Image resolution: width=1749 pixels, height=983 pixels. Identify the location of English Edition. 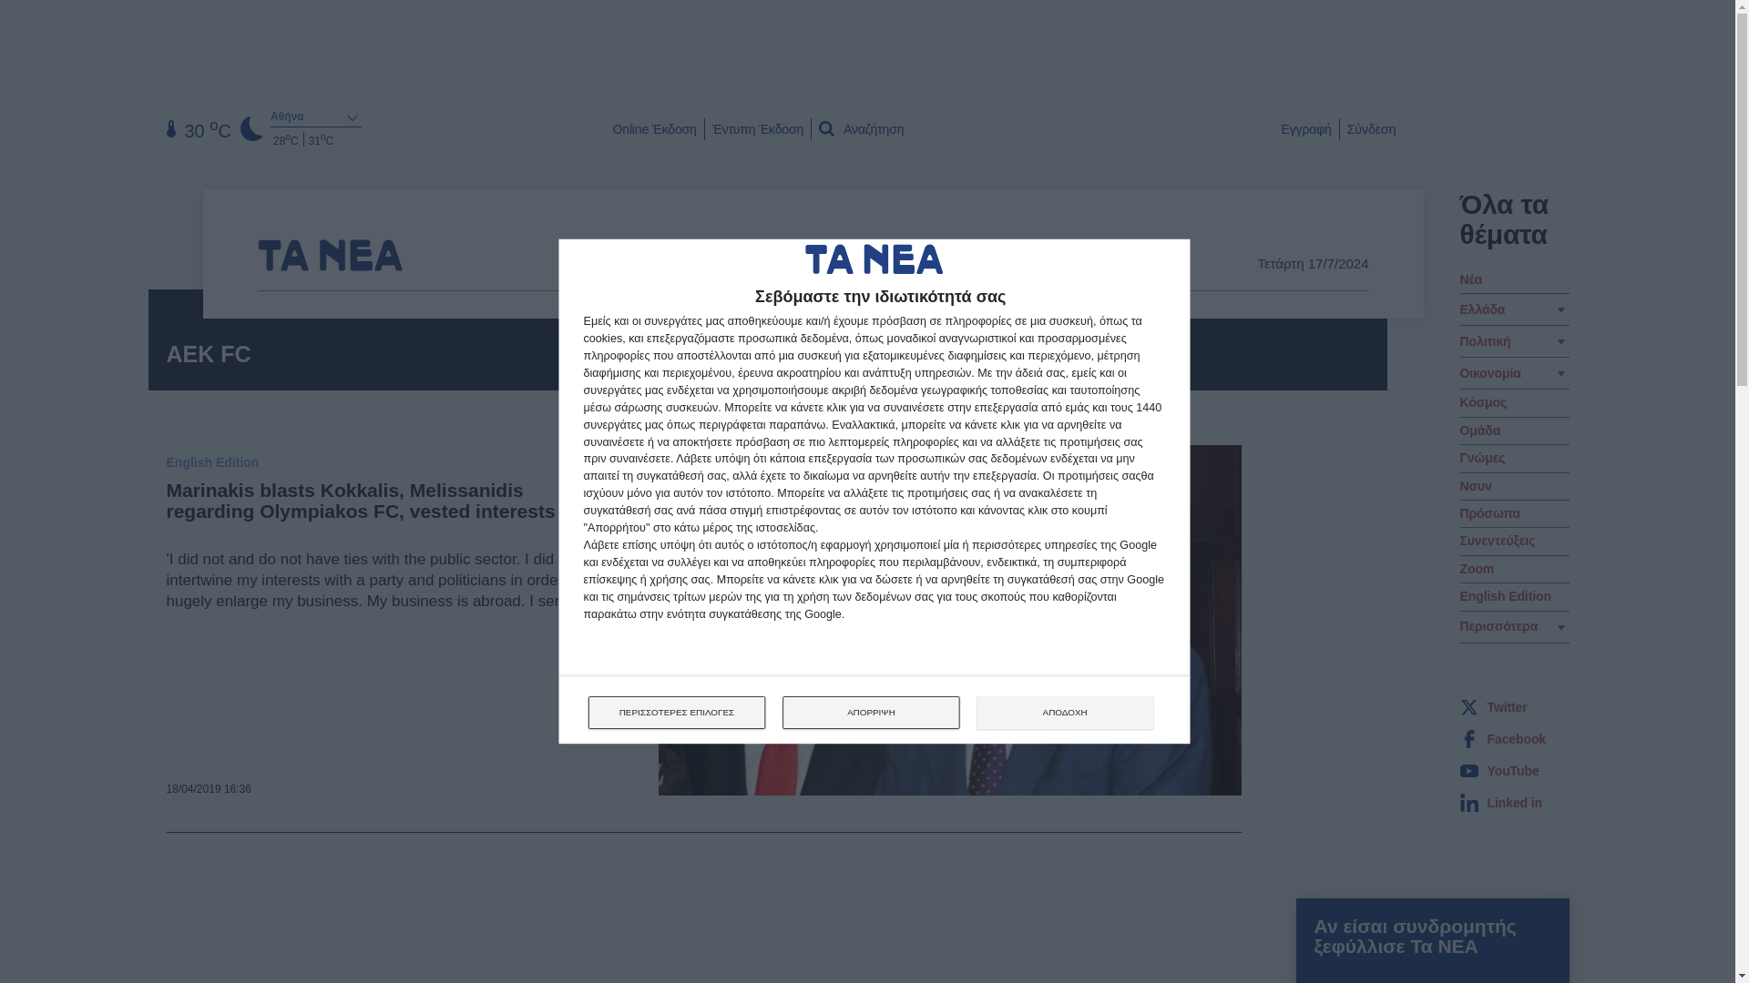
(1504, 597).